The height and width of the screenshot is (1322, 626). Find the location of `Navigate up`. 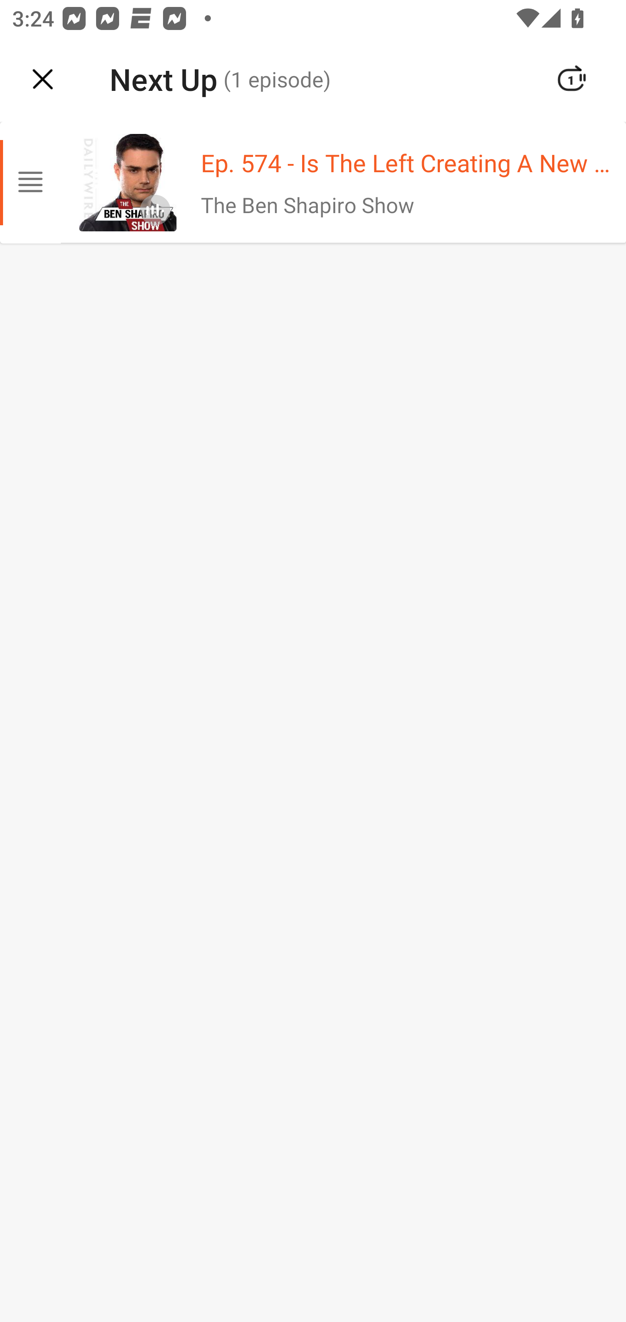

Navigate up is located at coordinates (43, 79).